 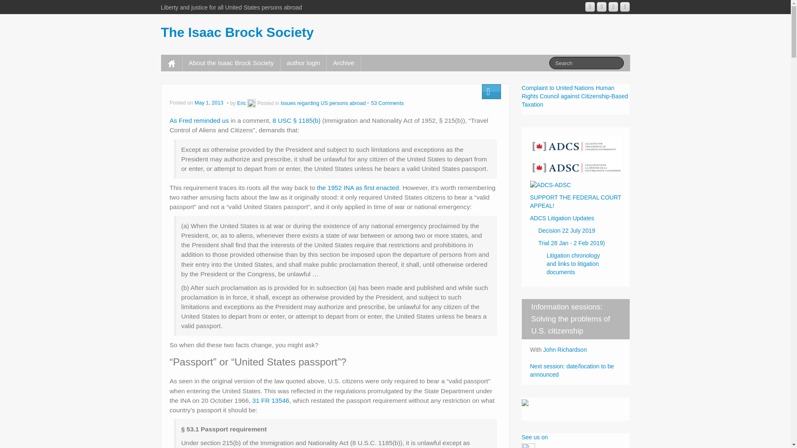 What do you see at coordinates (271, 400) in the screenshot?
I see `31 FR 13546` at bounding box center [271, 400].